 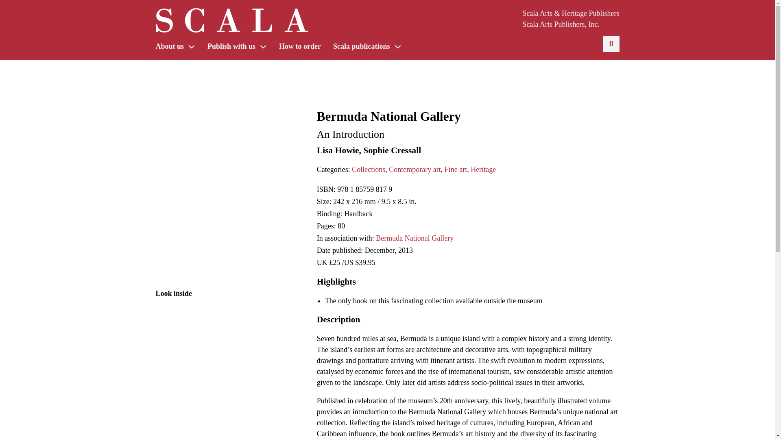 What do you see at coordinates (361, 46) in the screenshot?
I see `Scala publications` at bounding box center [361, 46].